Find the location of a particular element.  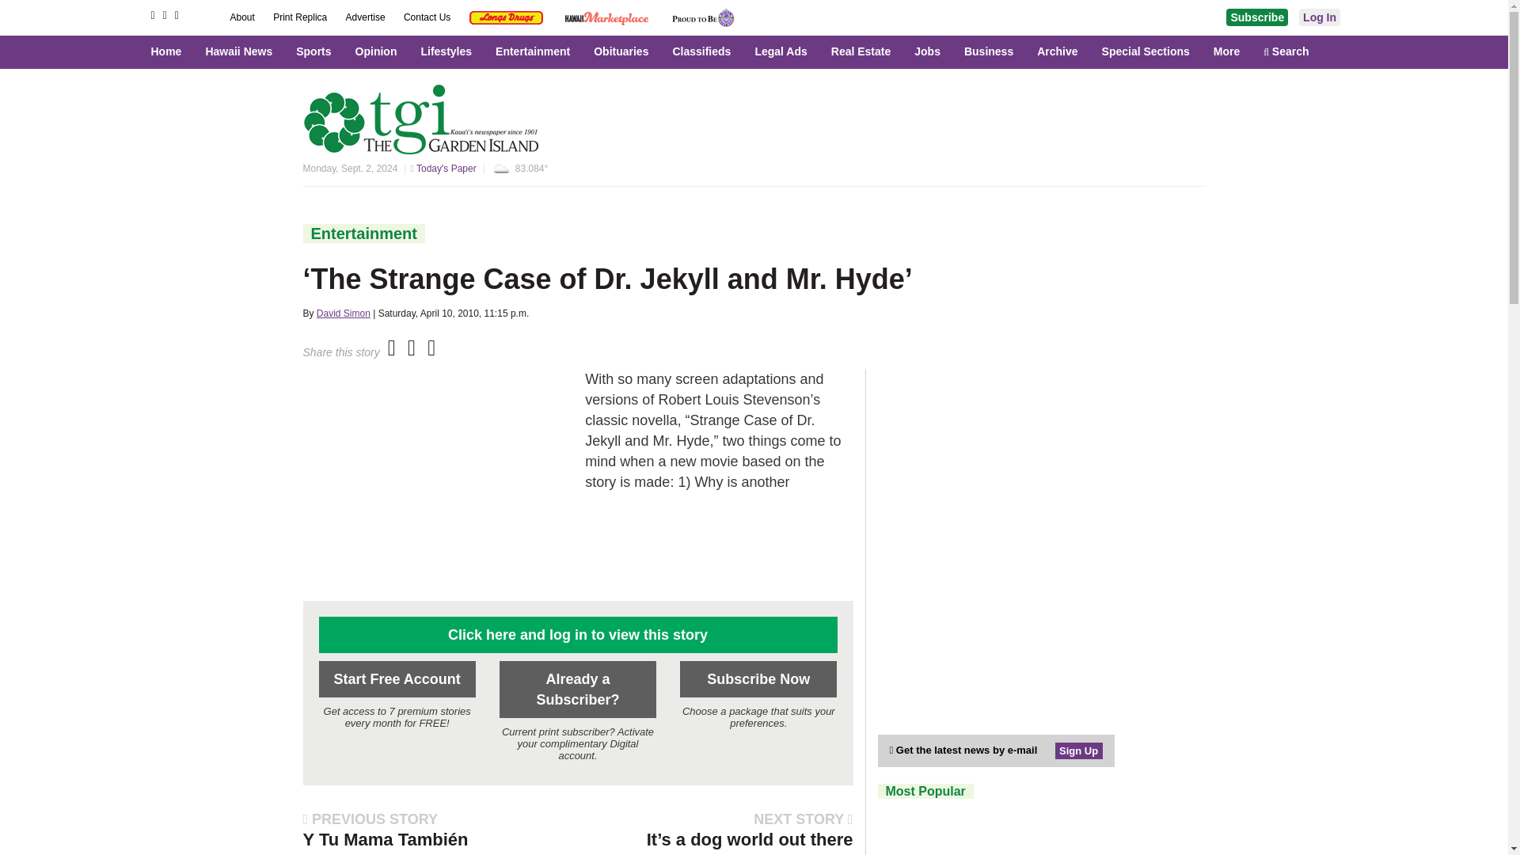

Lifestyles is located at coordinates (450, 51).